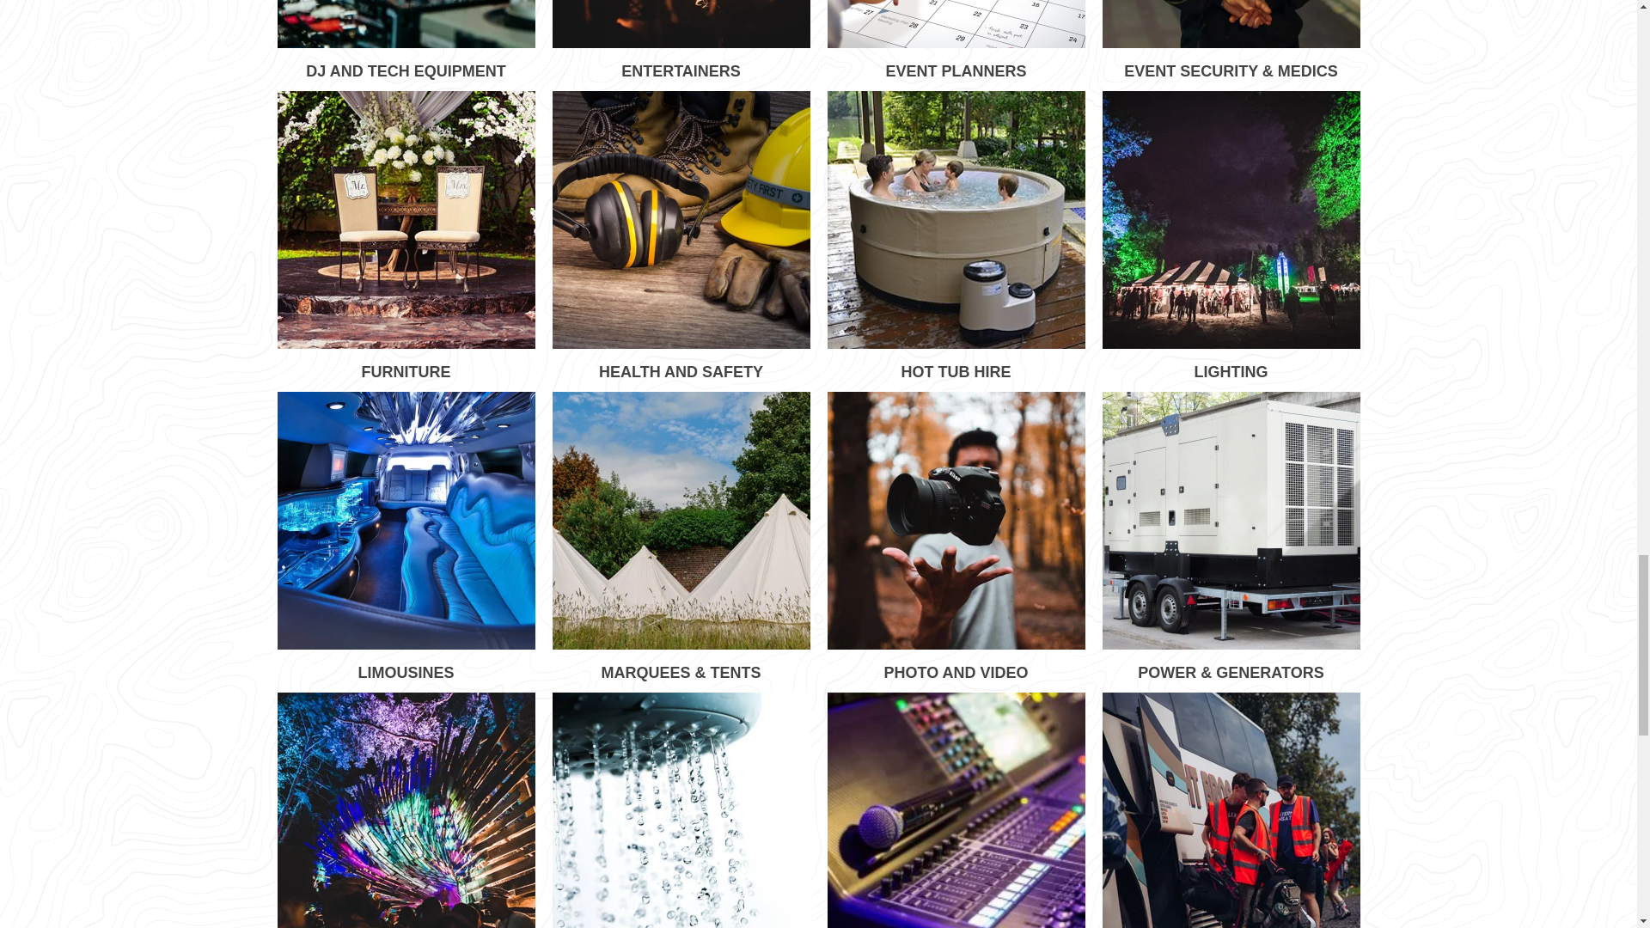 Image resolution: width=1650 pixels, height=928 pixels. What do you see at coordinates (681, 41) in the screenshot?
I see `ENTERTAINERS` at bounding box center [681, 41].